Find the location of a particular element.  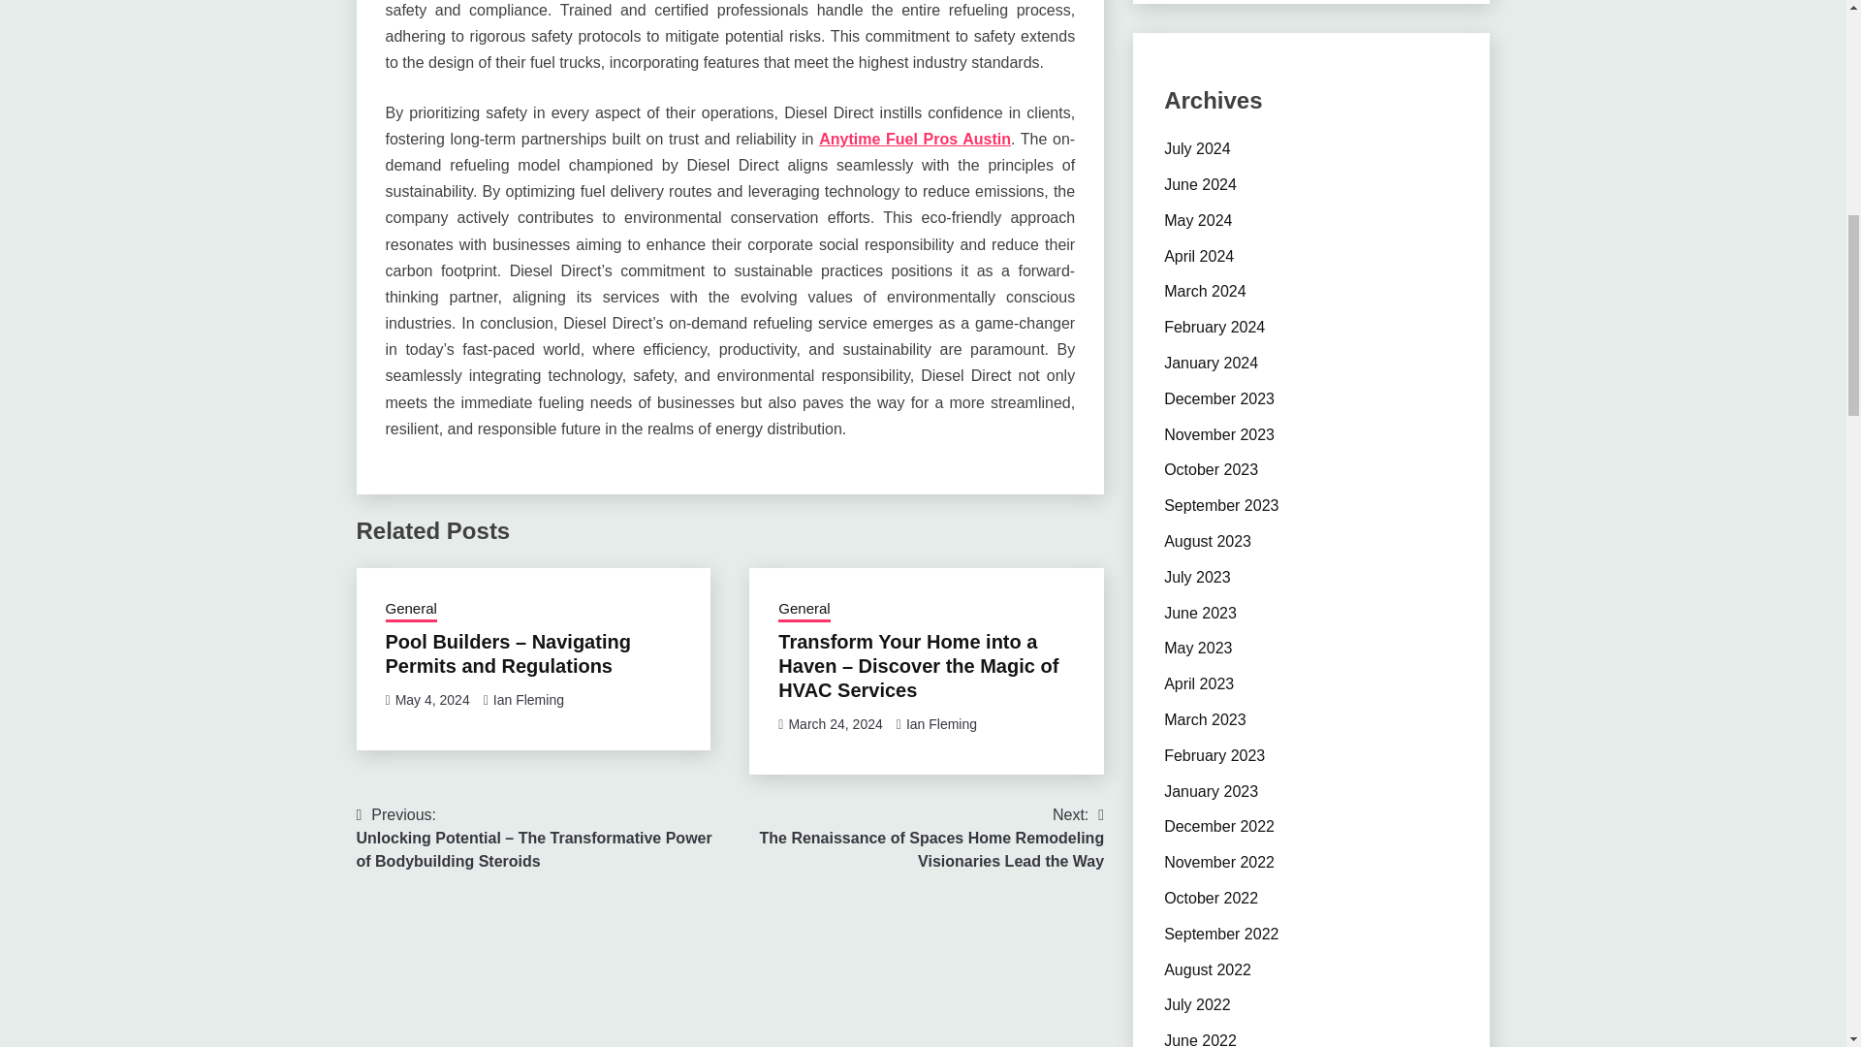

General is located at coordinates (804, 610).